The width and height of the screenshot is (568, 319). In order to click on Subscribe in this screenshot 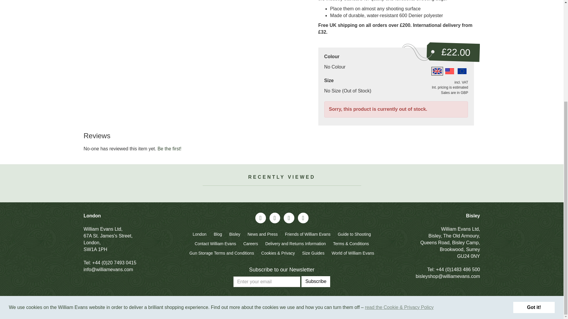, I will do `click(316, 282)`.